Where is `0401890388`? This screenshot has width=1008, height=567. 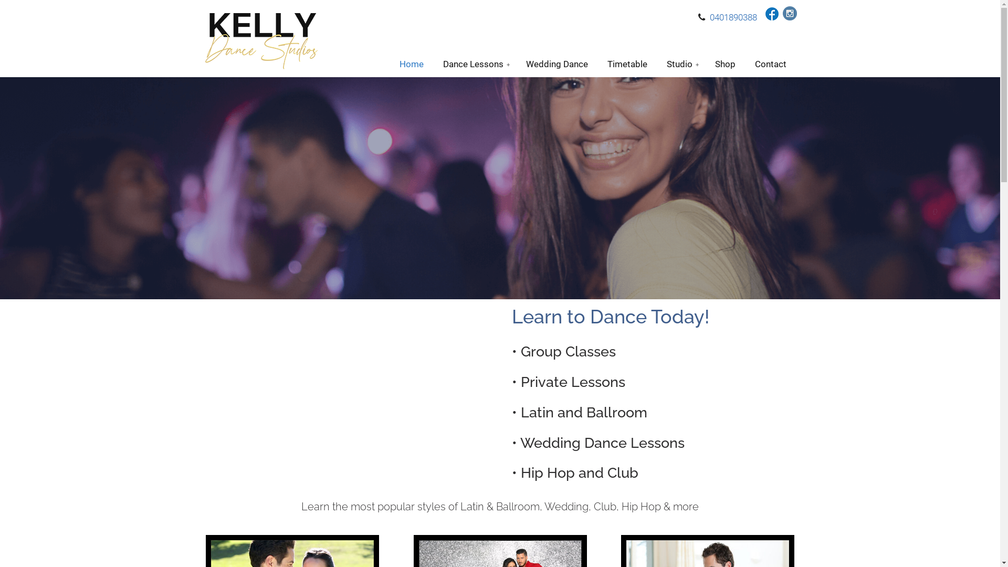
0401890388 is located at coordinates (733, 17).